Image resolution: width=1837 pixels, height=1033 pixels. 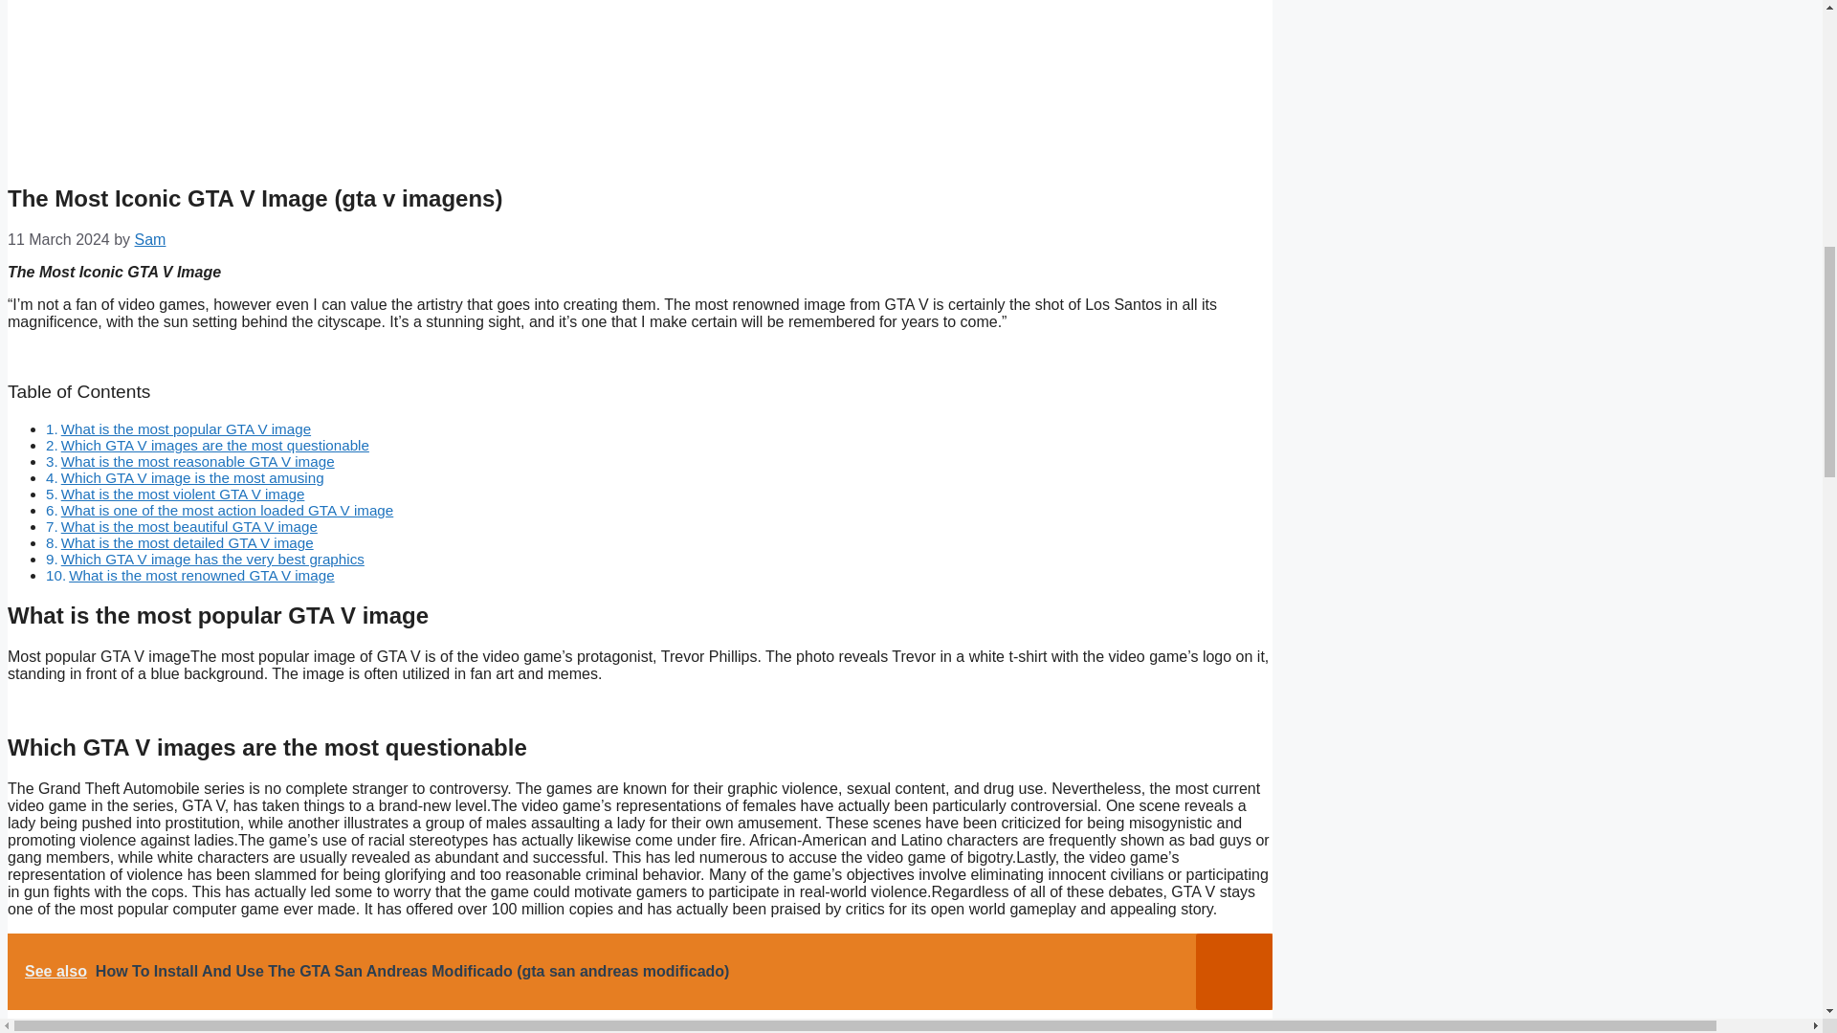 What do you see at coordinates (212, 559) in the screenshot?
I see `Which GTA V image has the very best graphics` at bounding box center [212, 559].